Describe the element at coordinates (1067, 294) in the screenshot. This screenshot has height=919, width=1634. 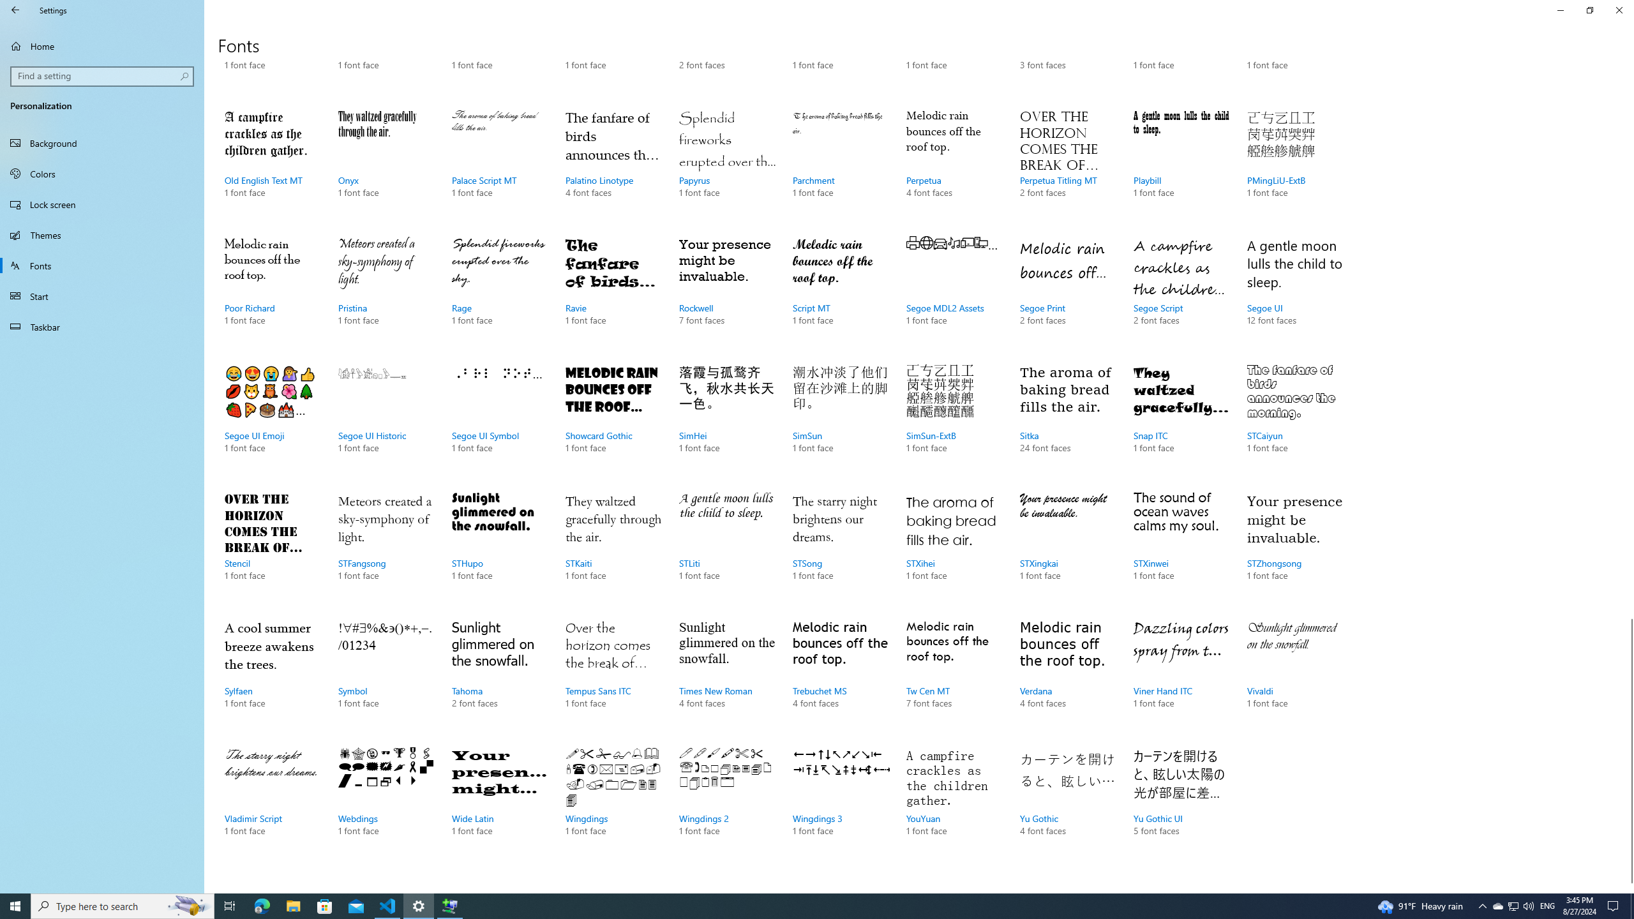
I see `Segoe Print, 2 font faces` at that location.